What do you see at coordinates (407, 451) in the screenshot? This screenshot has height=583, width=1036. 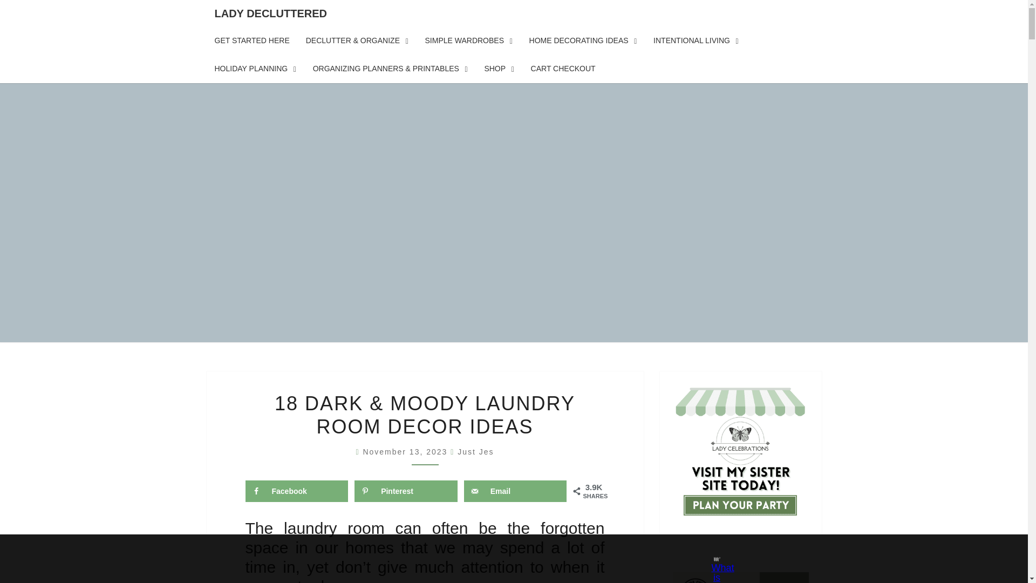 I see `1:49 pm` at bounding box center [407, 451].